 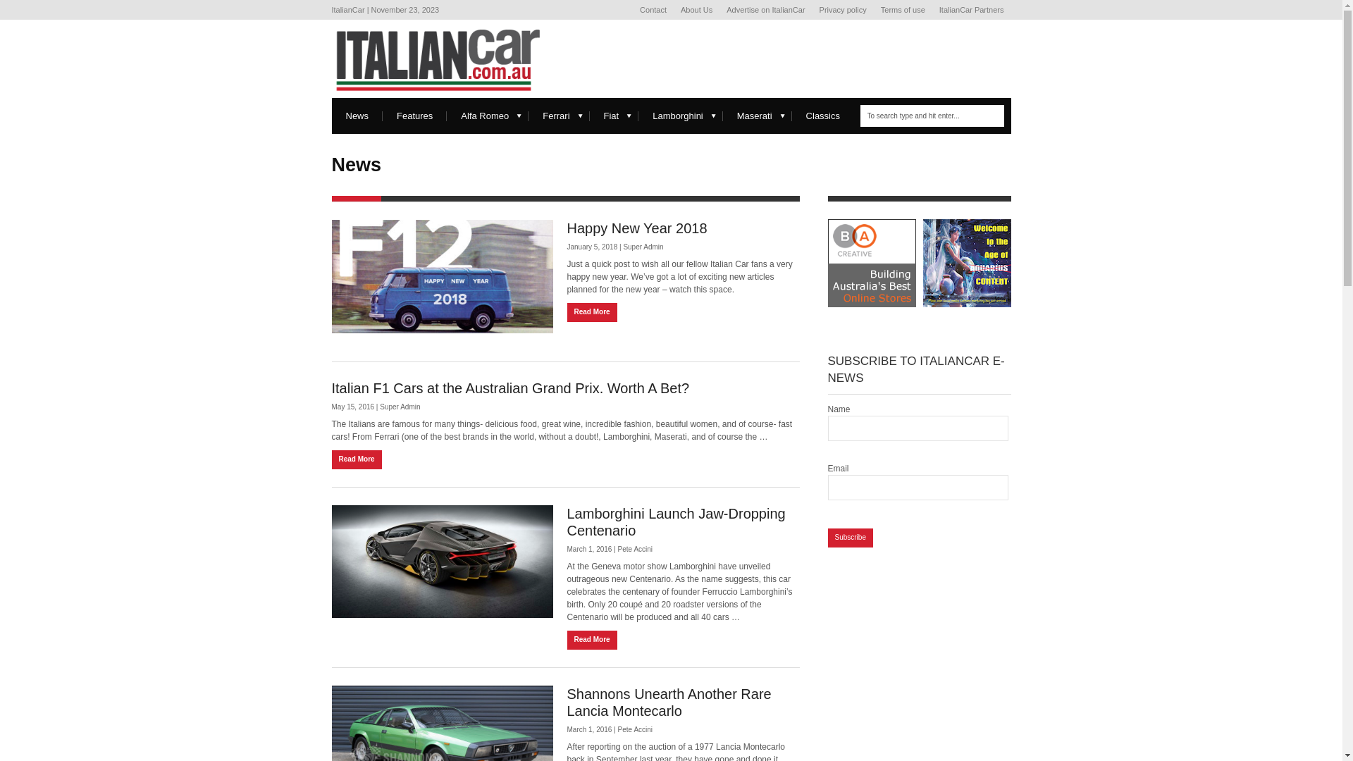 What do you see at coordinates (510, 388) in the screenshot?
I see `Italian F1 Cars at the Australian Grand Prix. Worth A Bet?` at bounding box center [510, 388].